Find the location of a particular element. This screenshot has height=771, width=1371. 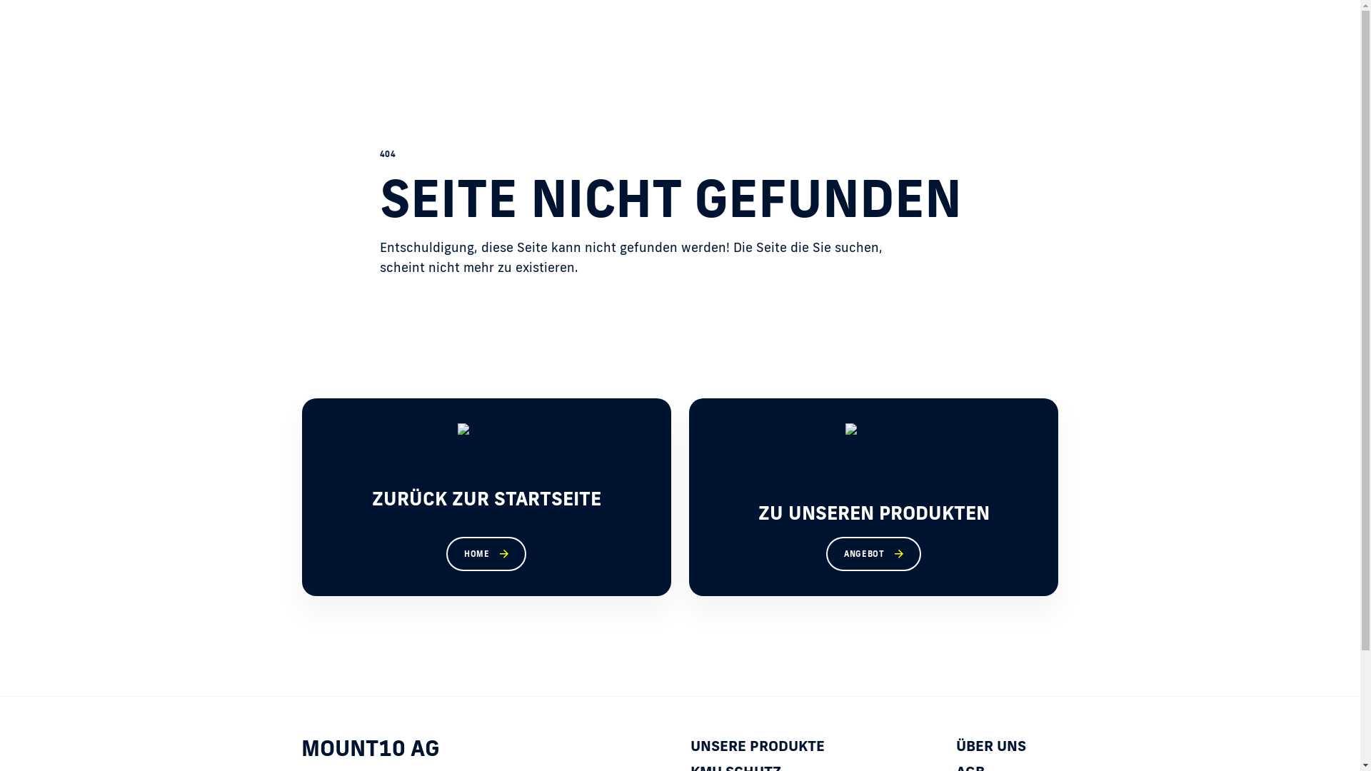

404 is located at coordinates (388, 154).